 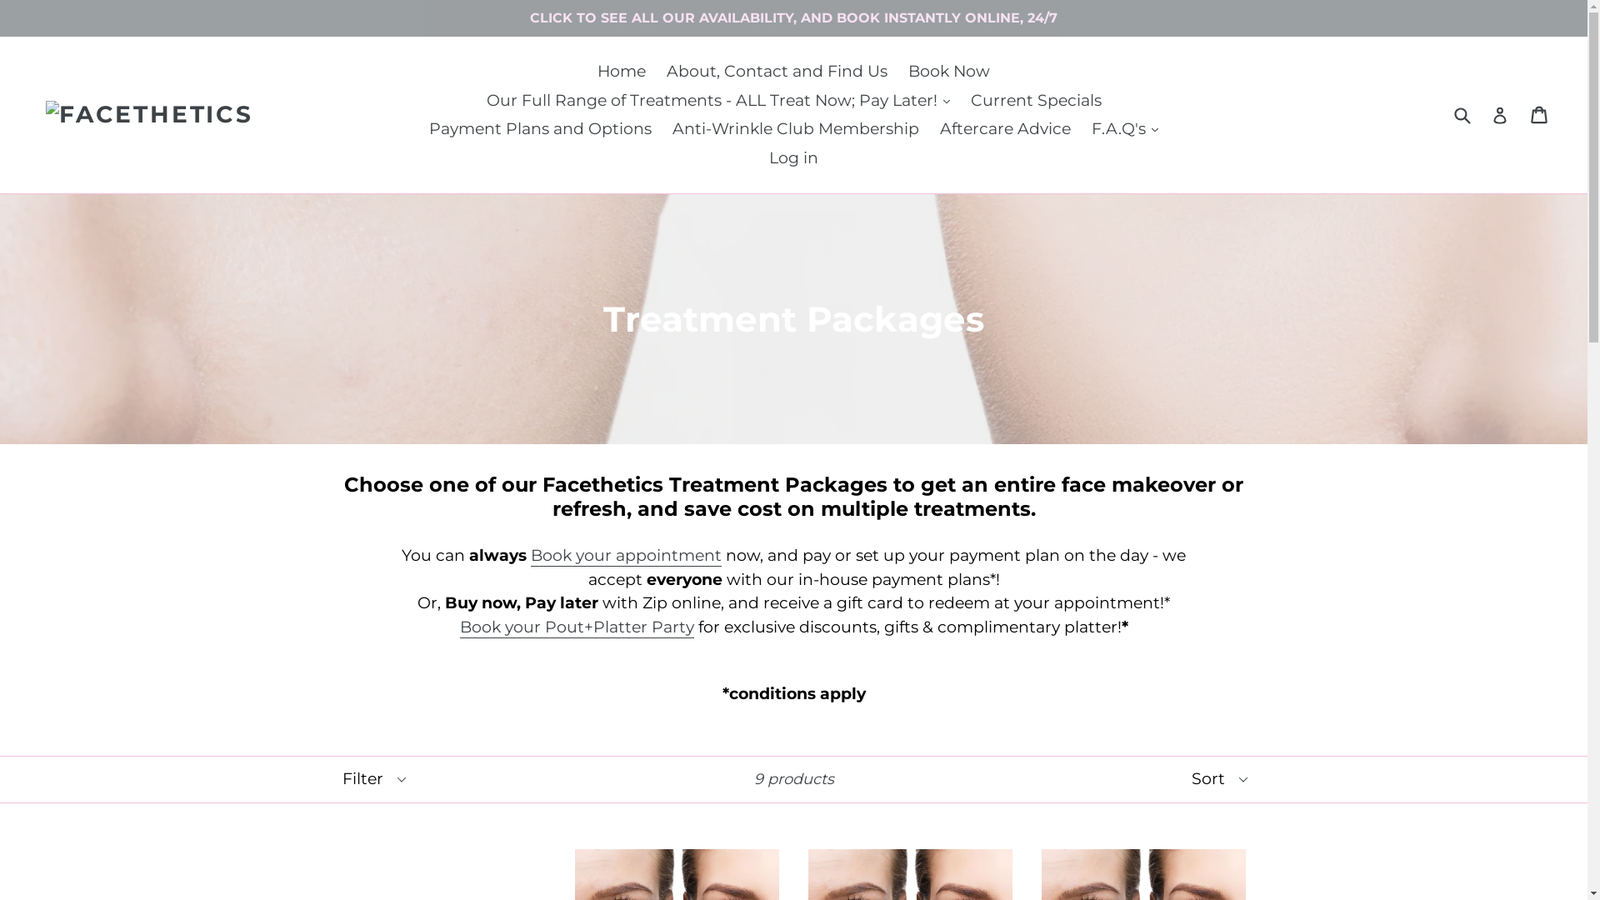 What do you see at coordinates (796, 130) in the screenshot?
I see `Anti-Wrinkle Club Membership` at bounding box center [796, 130].